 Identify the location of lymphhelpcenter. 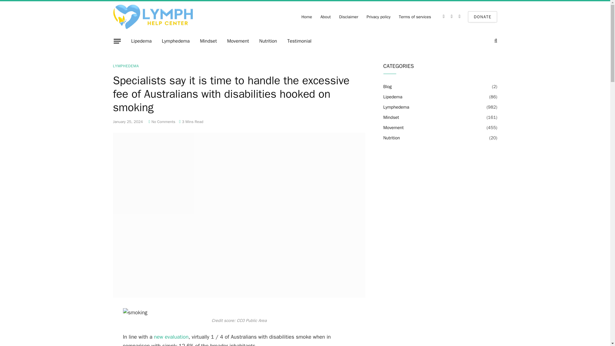
(152, 17).